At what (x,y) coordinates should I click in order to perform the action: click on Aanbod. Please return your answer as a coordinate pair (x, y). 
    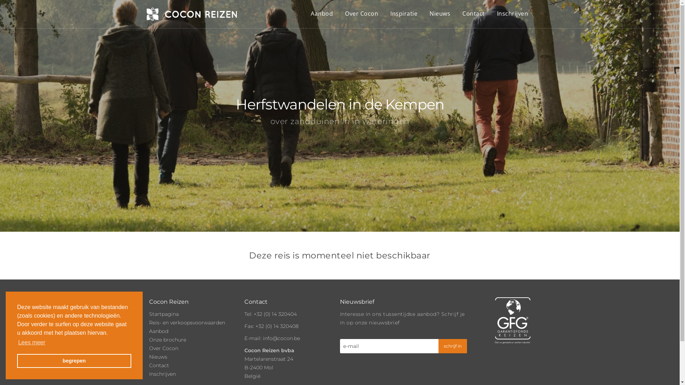
    Looking at the image, I should click on (159, 331).